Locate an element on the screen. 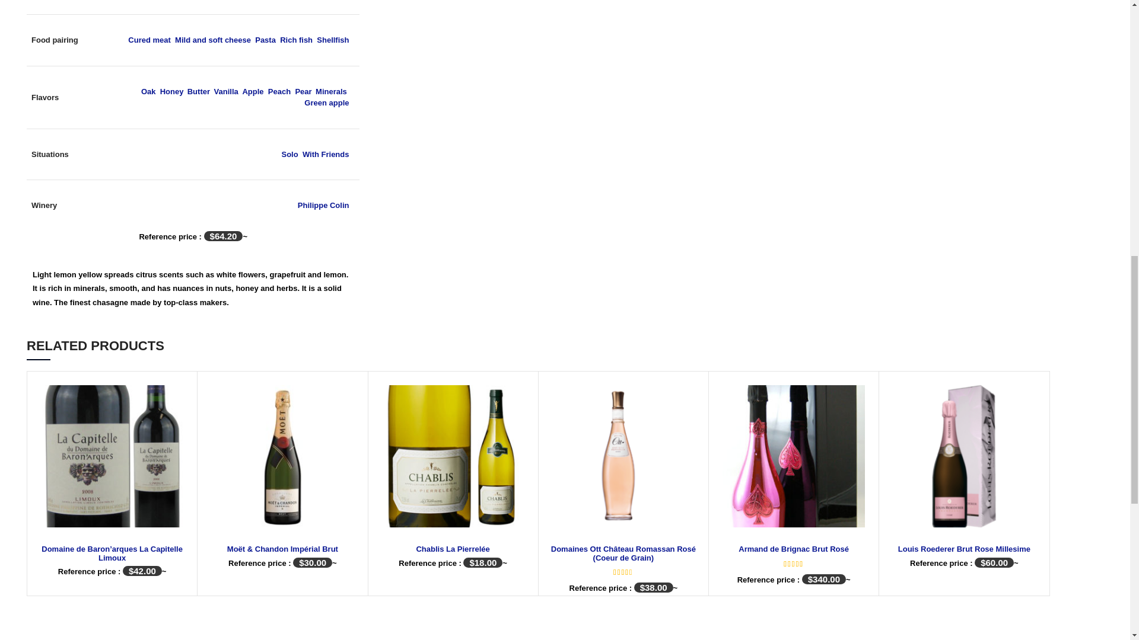 Image resolution: width=1139 pixels, height=640 pixels. Minerals is located at coordinates (331, 91).